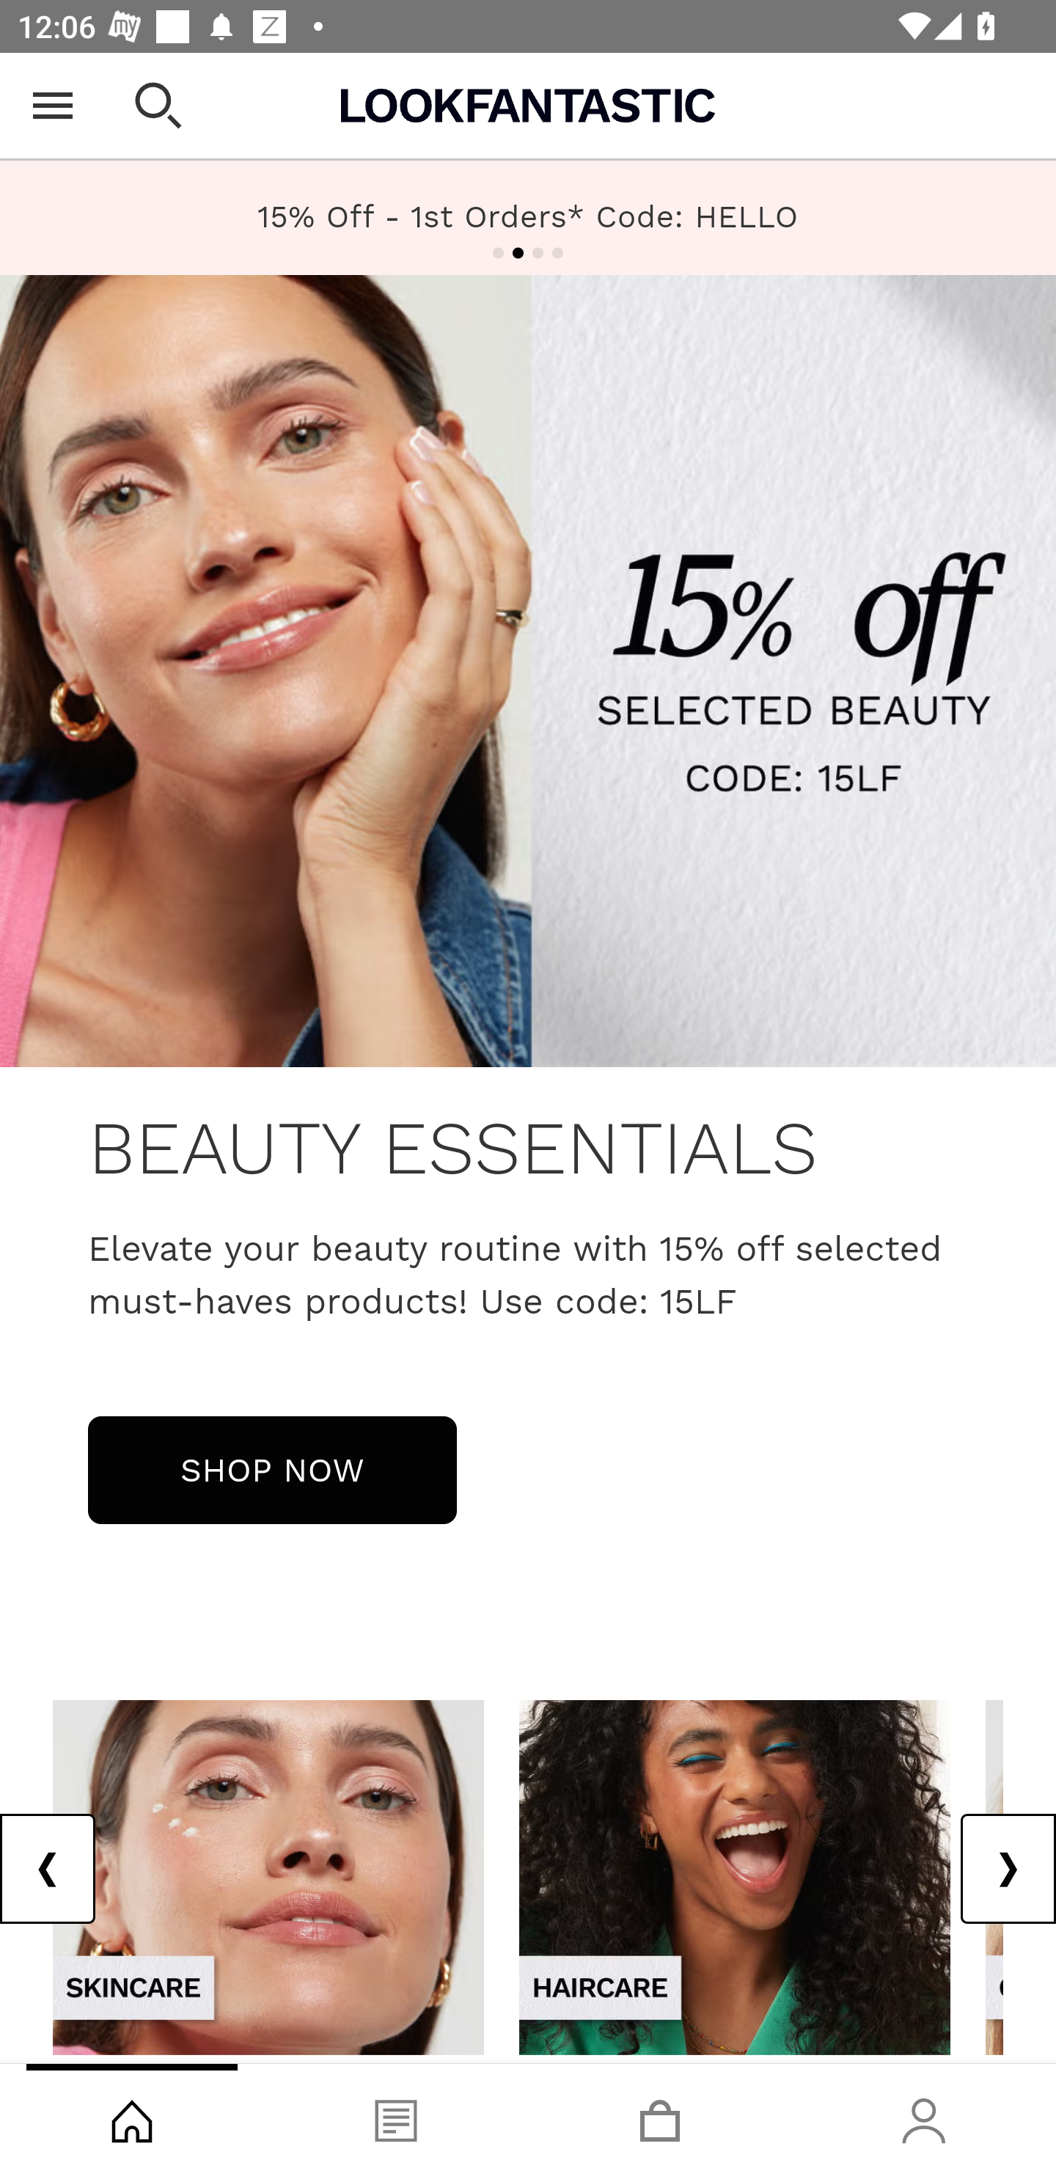 The width and height of the screenshot is (1056, 2171). Describe the element at coordinates (735, 1876) in the screenshot. I see `view-all` at that location.